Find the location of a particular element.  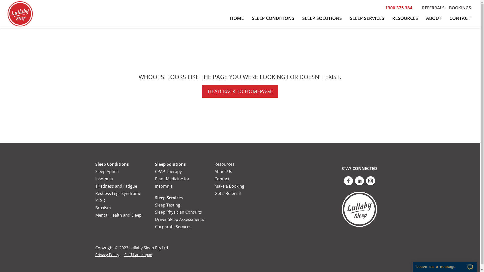

1300 375 384 is located at coordinates (399, 8).